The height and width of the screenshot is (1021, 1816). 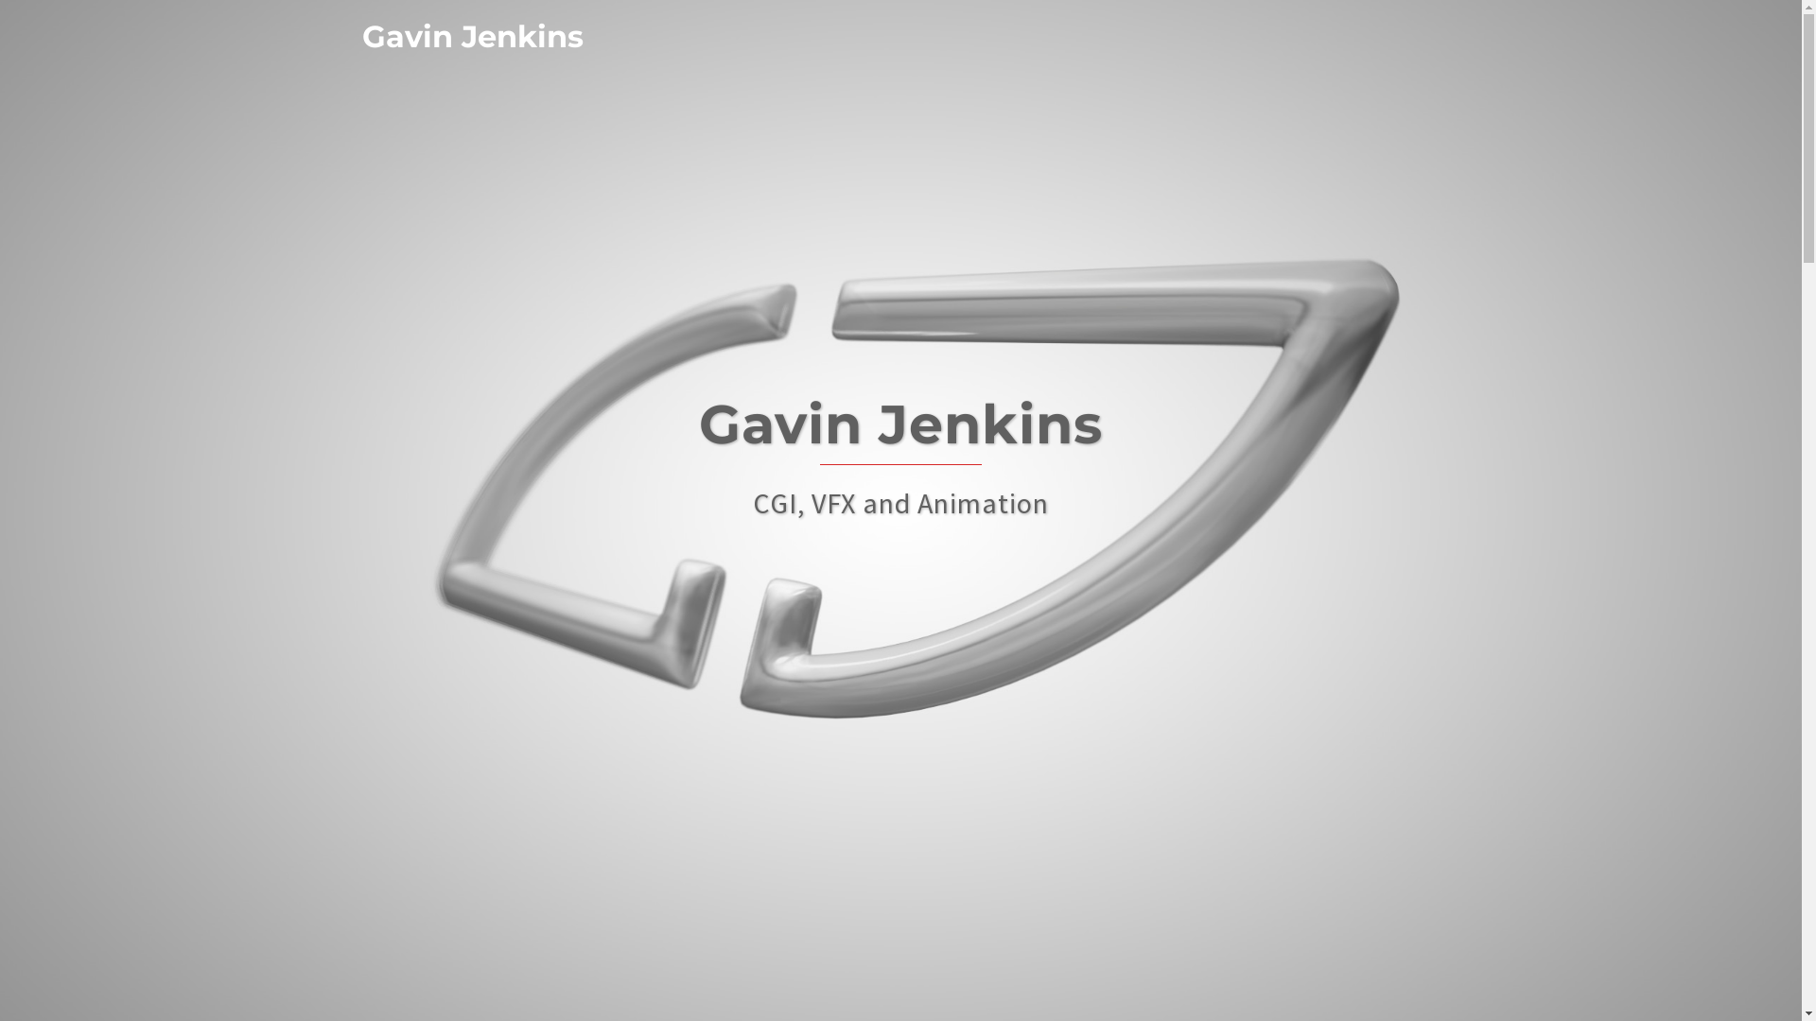 What do you see at coordinates (0, 0) in the screenshot?
I see `Skip to content` at bounding box center [0, 0].